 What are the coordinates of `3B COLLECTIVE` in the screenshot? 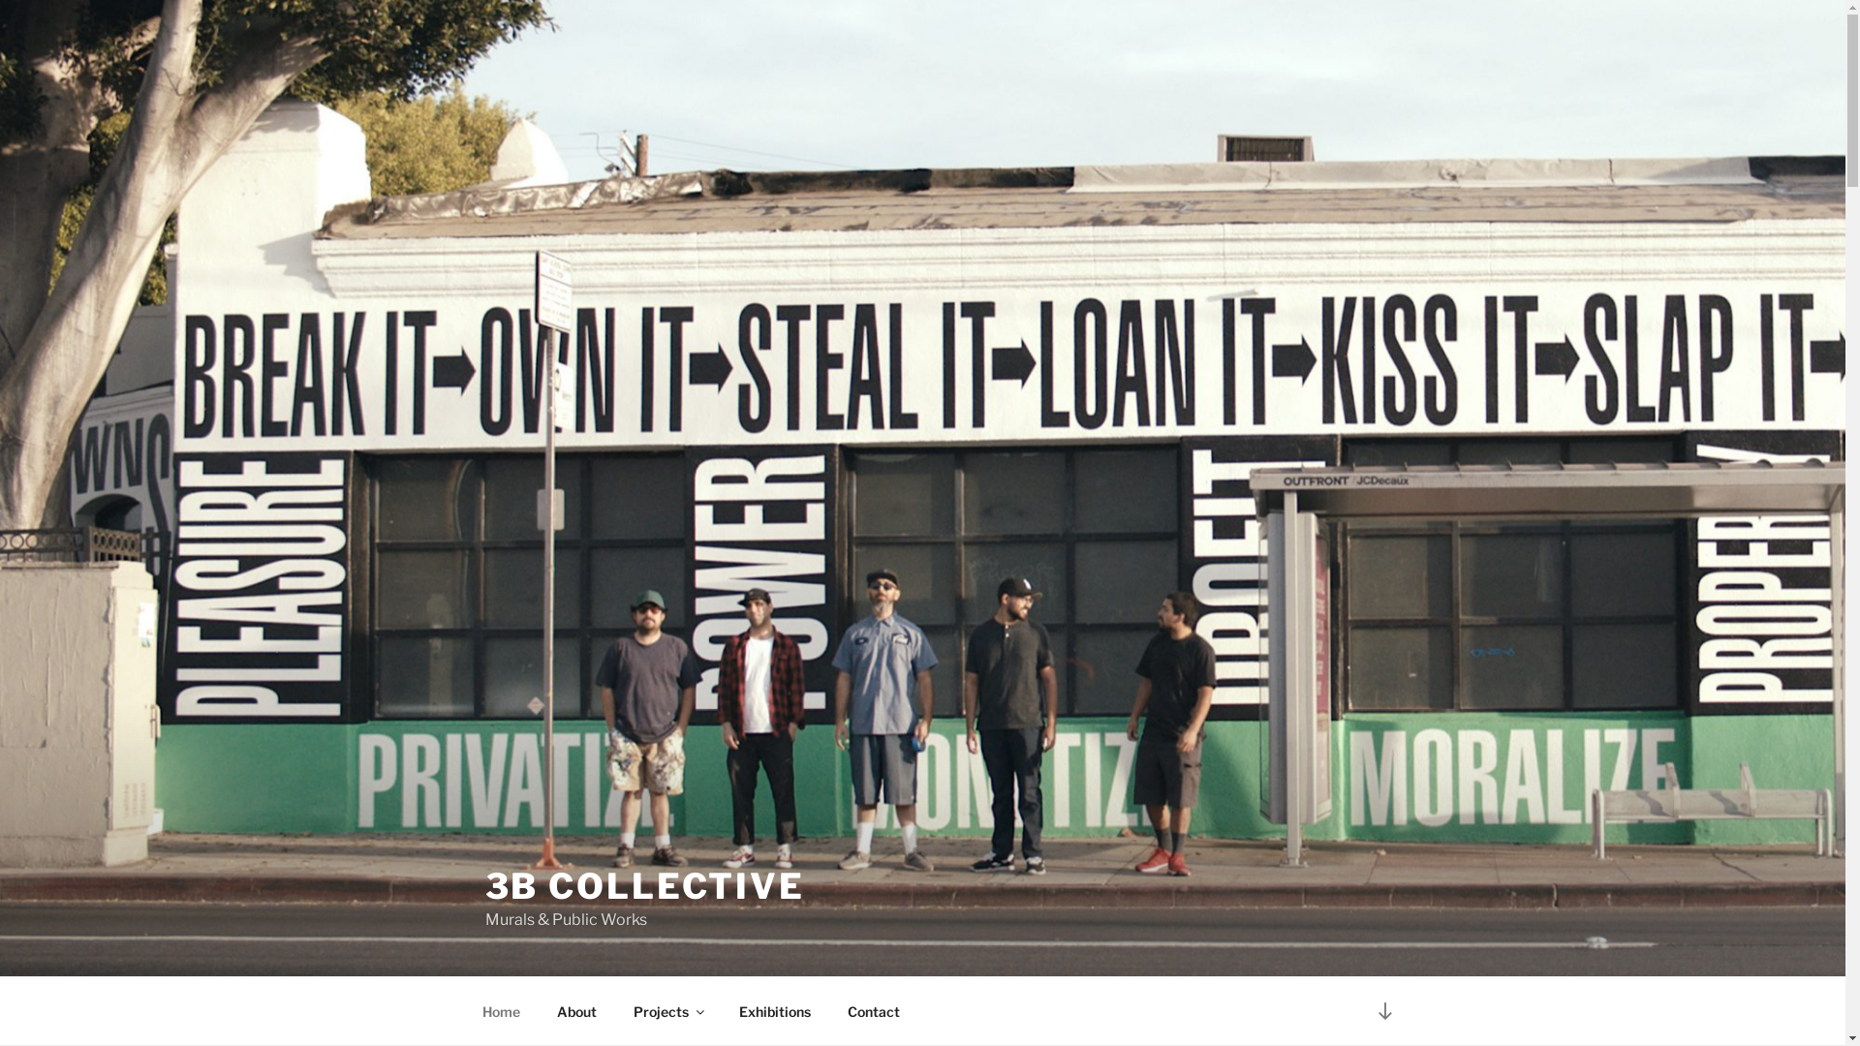 It's located at (644, 886).